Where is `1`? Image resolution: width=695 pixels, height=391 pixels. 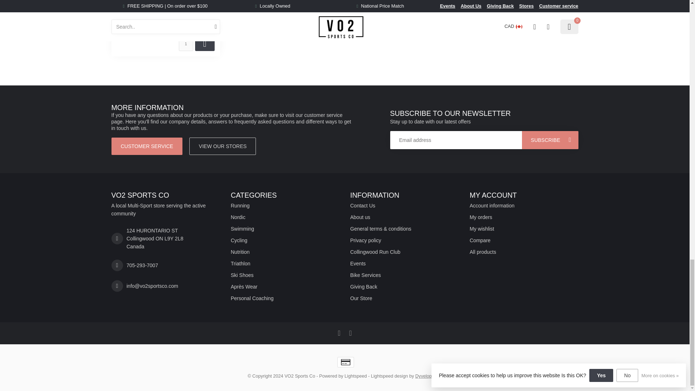 1 is located at coordinates (186, 44).